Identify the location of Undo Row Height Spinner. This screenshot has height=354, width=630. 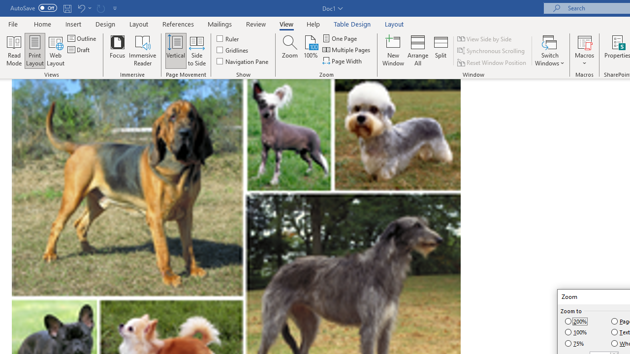
(84, 8).